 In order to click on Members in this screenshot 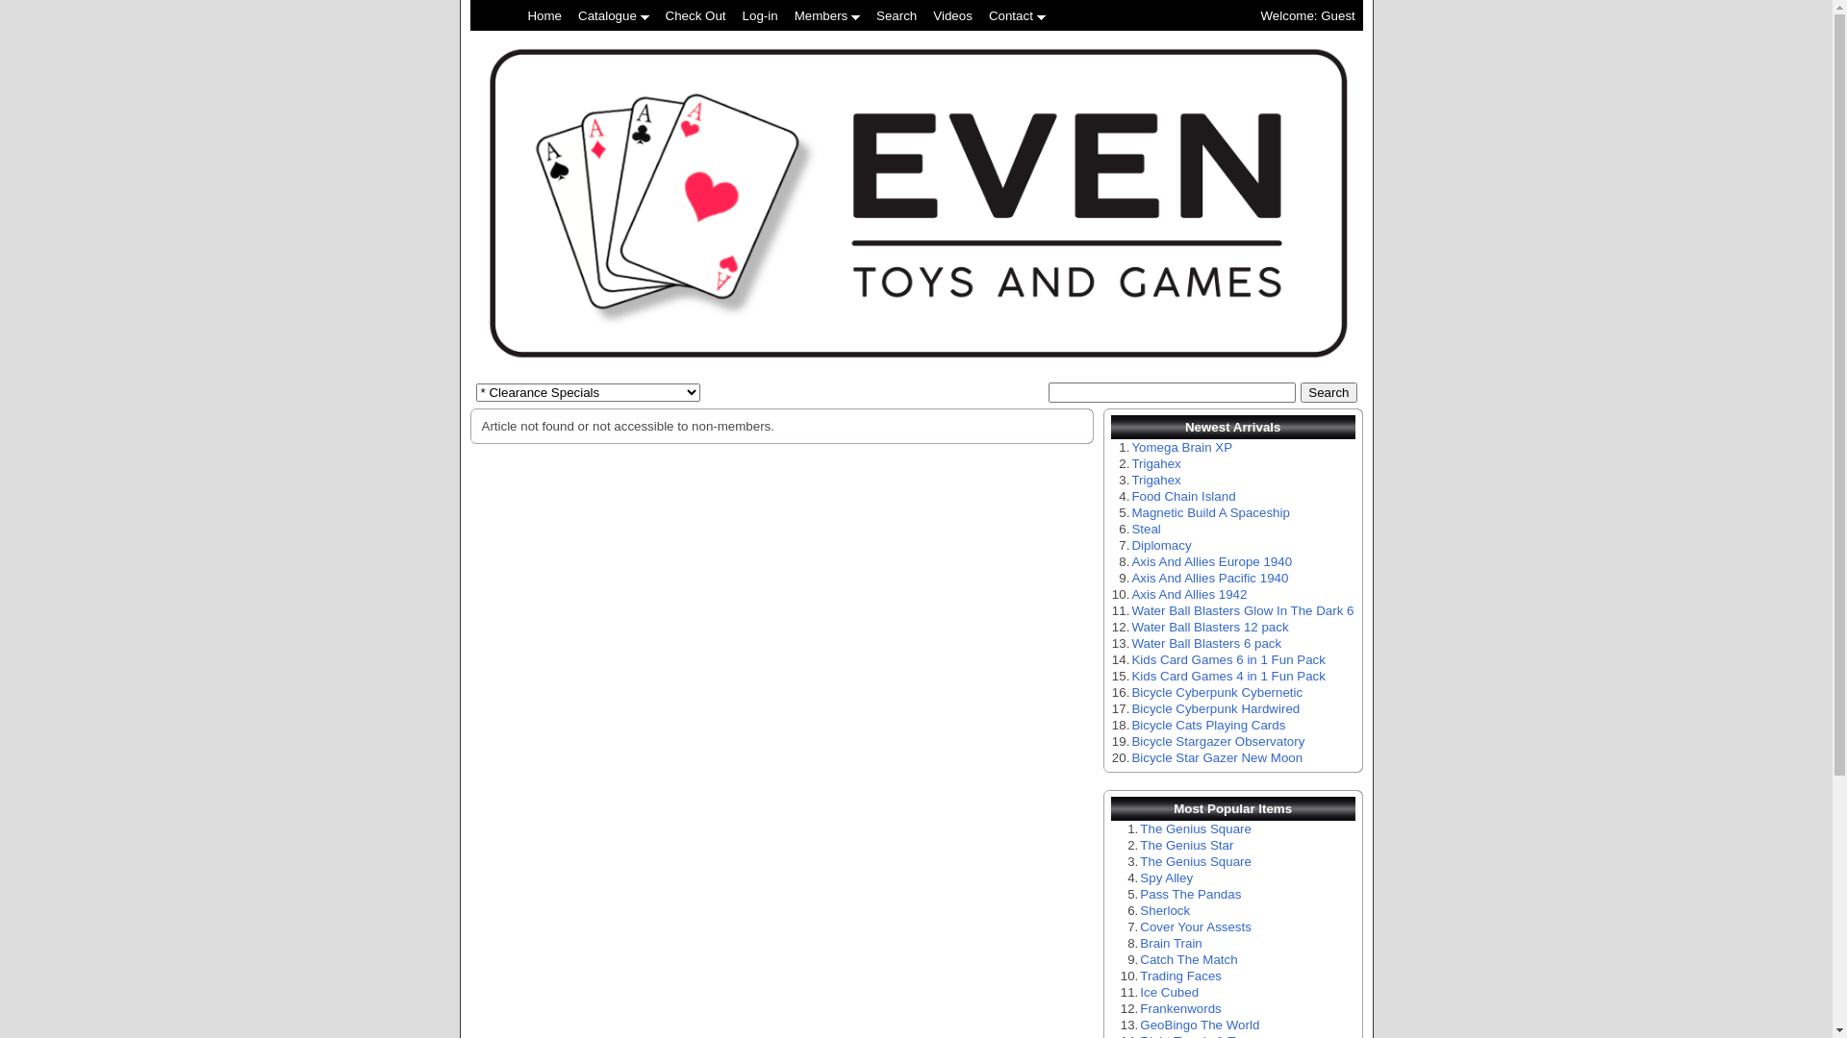, I will do `click(827, 15)`.